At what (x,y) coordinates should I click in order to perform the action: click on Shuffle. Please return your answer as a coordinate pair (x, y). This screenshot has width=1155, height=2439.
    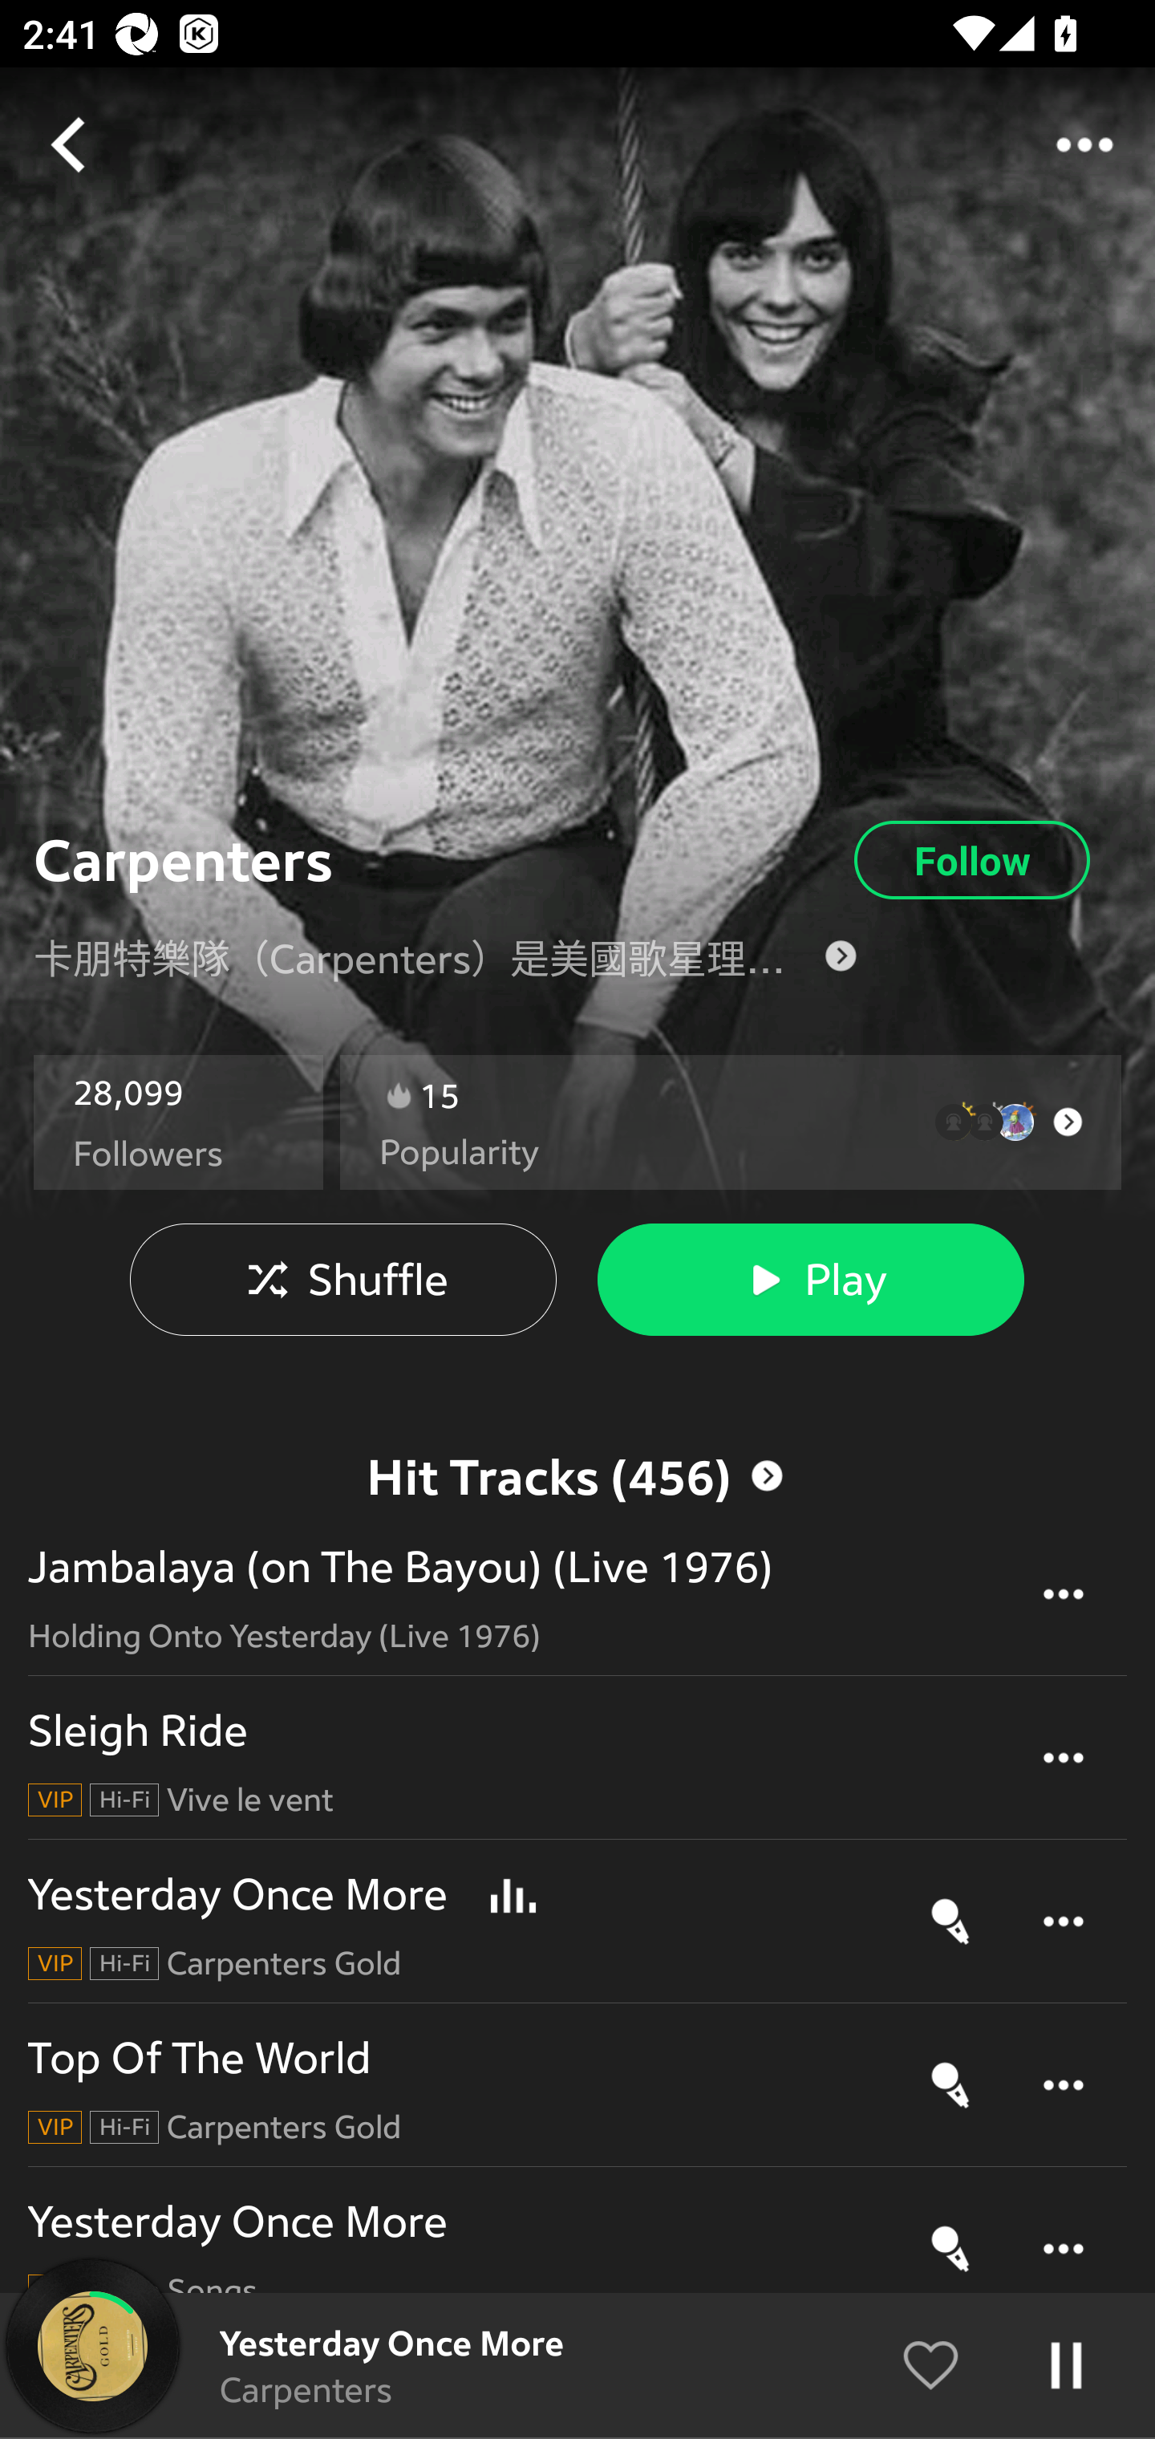
    Looking at the image, I should click on (343, 1280).